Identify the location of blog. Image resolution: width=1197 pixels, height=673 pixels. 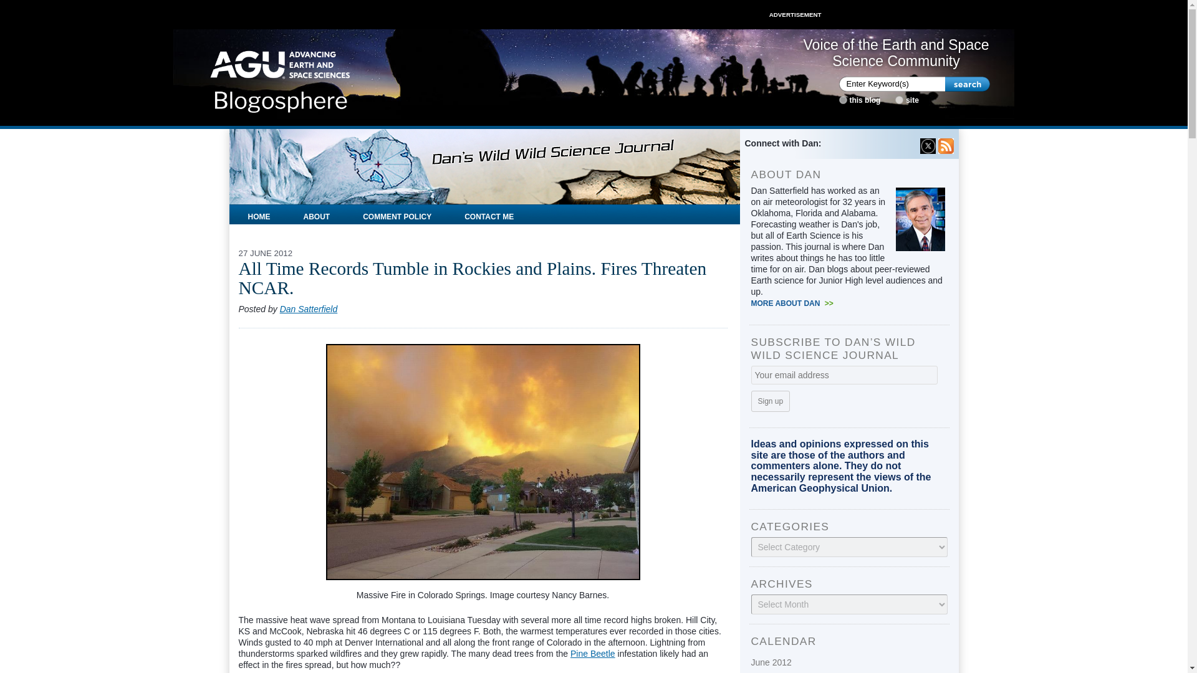
(843, 100).